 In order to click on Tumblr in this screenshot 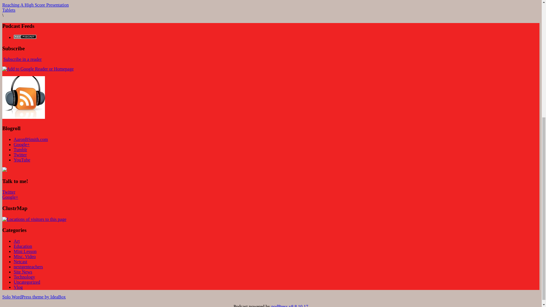, I will do `click(20, 150)`.